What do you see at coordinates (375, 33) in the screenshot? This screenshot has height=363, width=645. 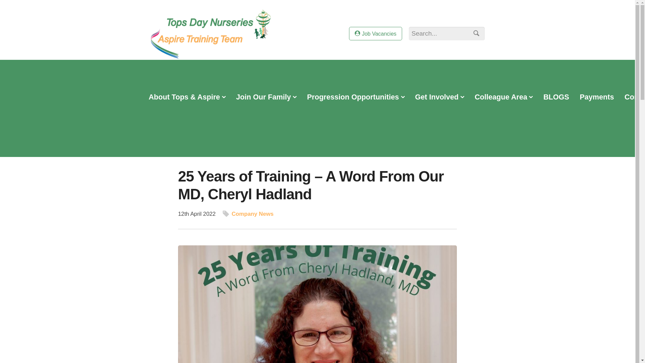 I see `Job Vacancies` at bounding box center [375, 33].